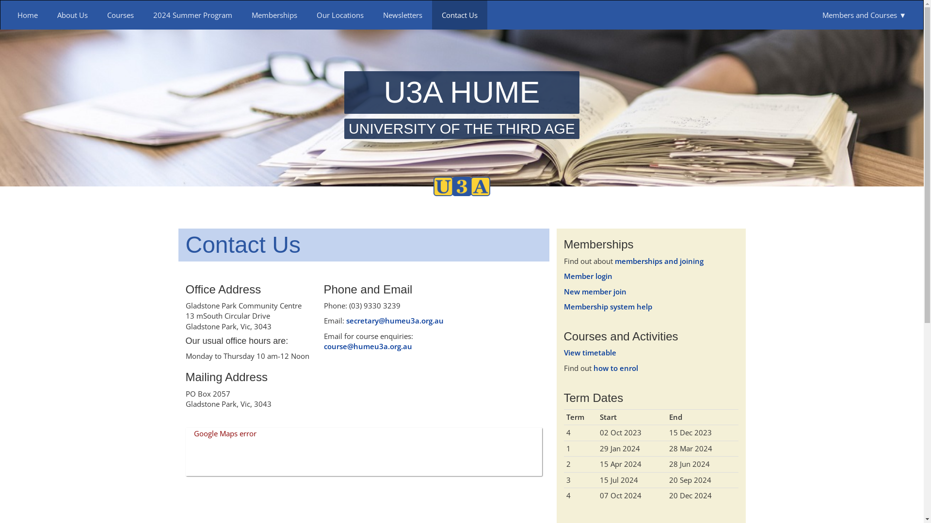  I want to click on Newsletters, so click(402, 15).